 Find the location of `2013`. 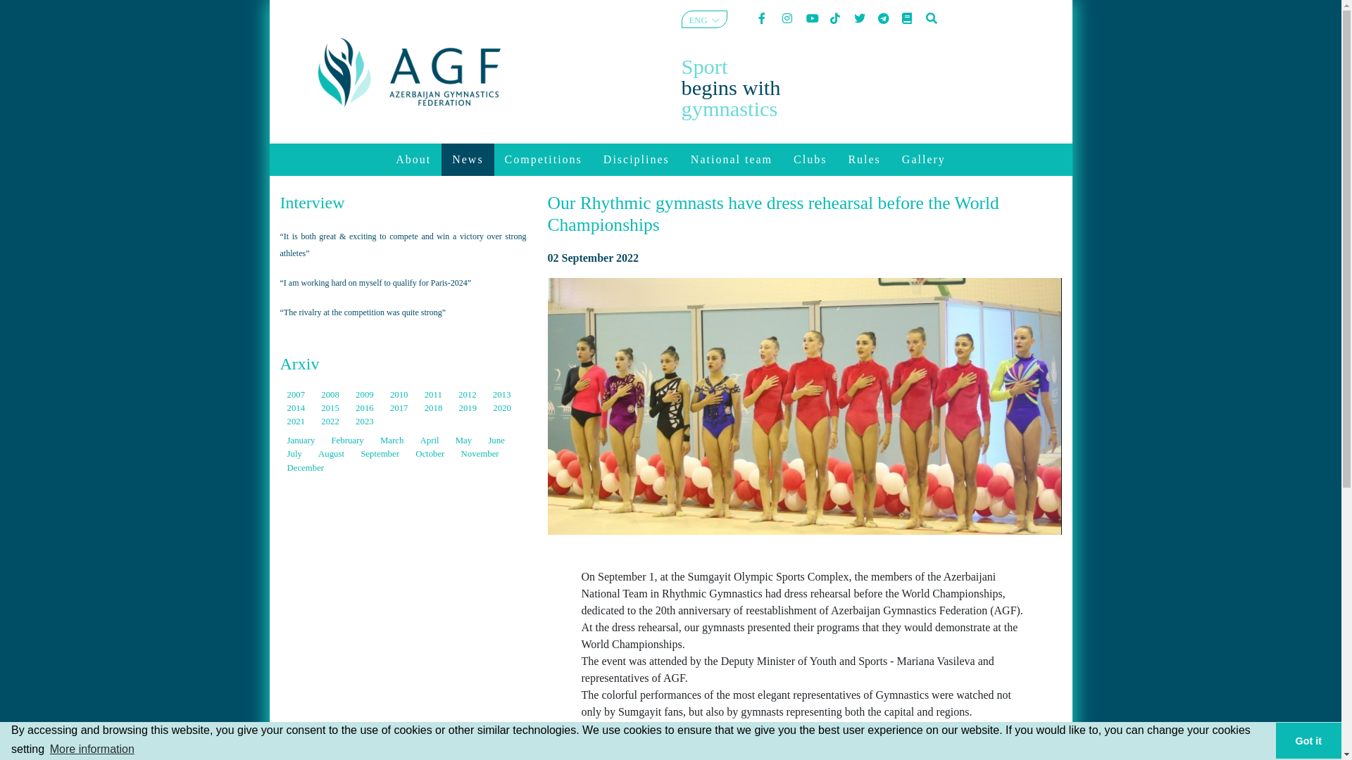

2013 is located at coordinates (502, 395).